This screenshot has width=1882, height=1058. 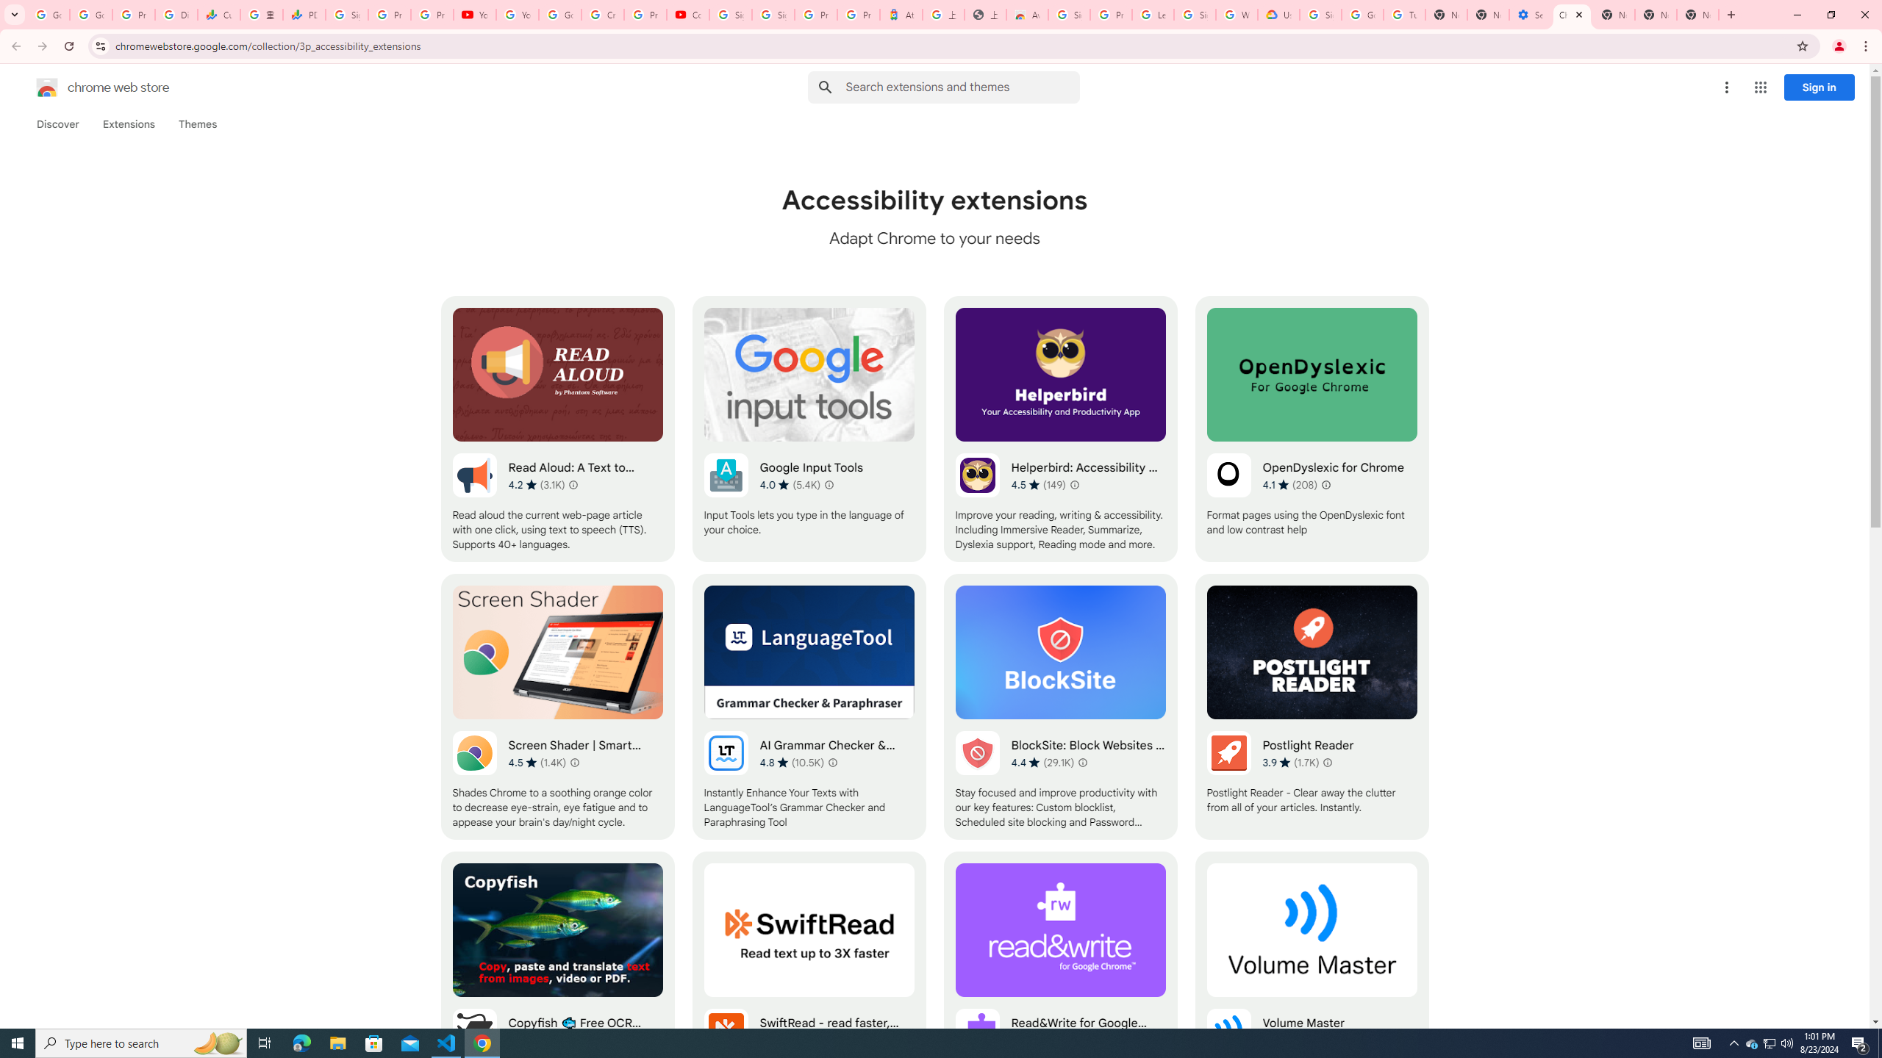 What do you see at coordinates (1726, 87) in the screenshot?
I see `More options menu` at bounding box center [1726, 87].